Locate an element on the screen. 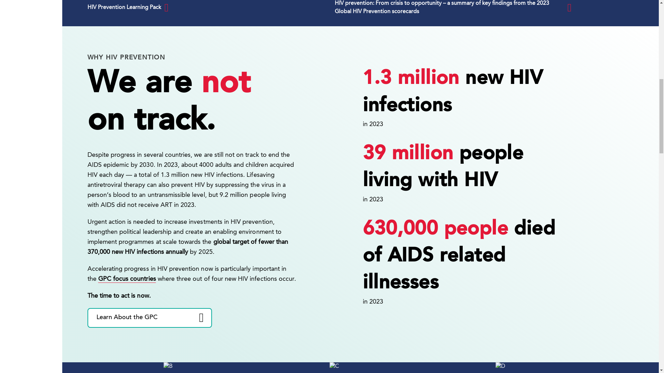  HIV Prevention Learning Pack is located at coordinates (205, 8).